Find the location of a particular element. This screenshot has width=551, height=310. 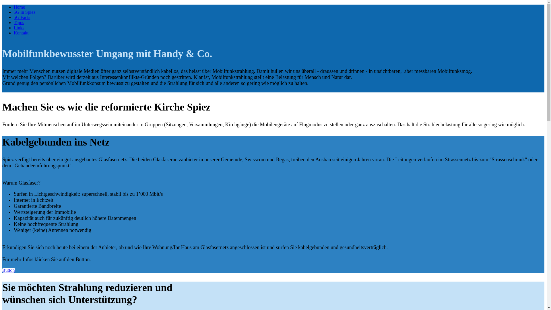

5G Facts is located at coordinates (22, 17).